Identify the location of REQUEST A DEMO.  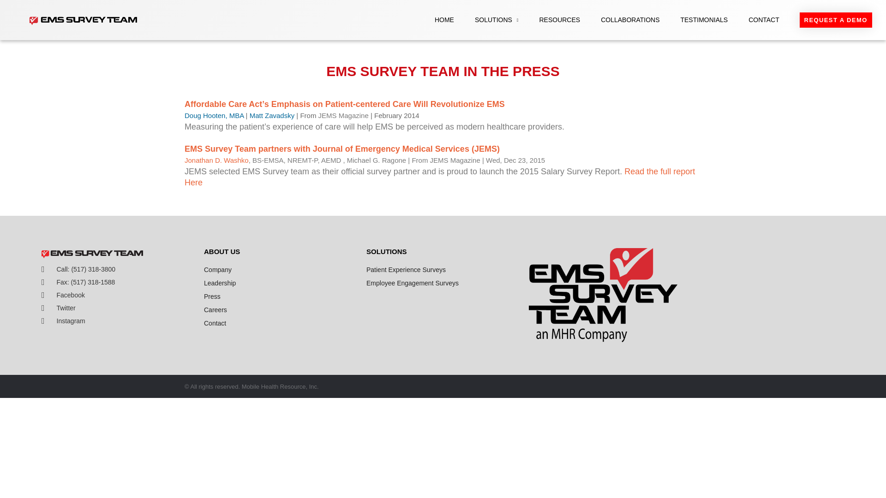
(836, 20).